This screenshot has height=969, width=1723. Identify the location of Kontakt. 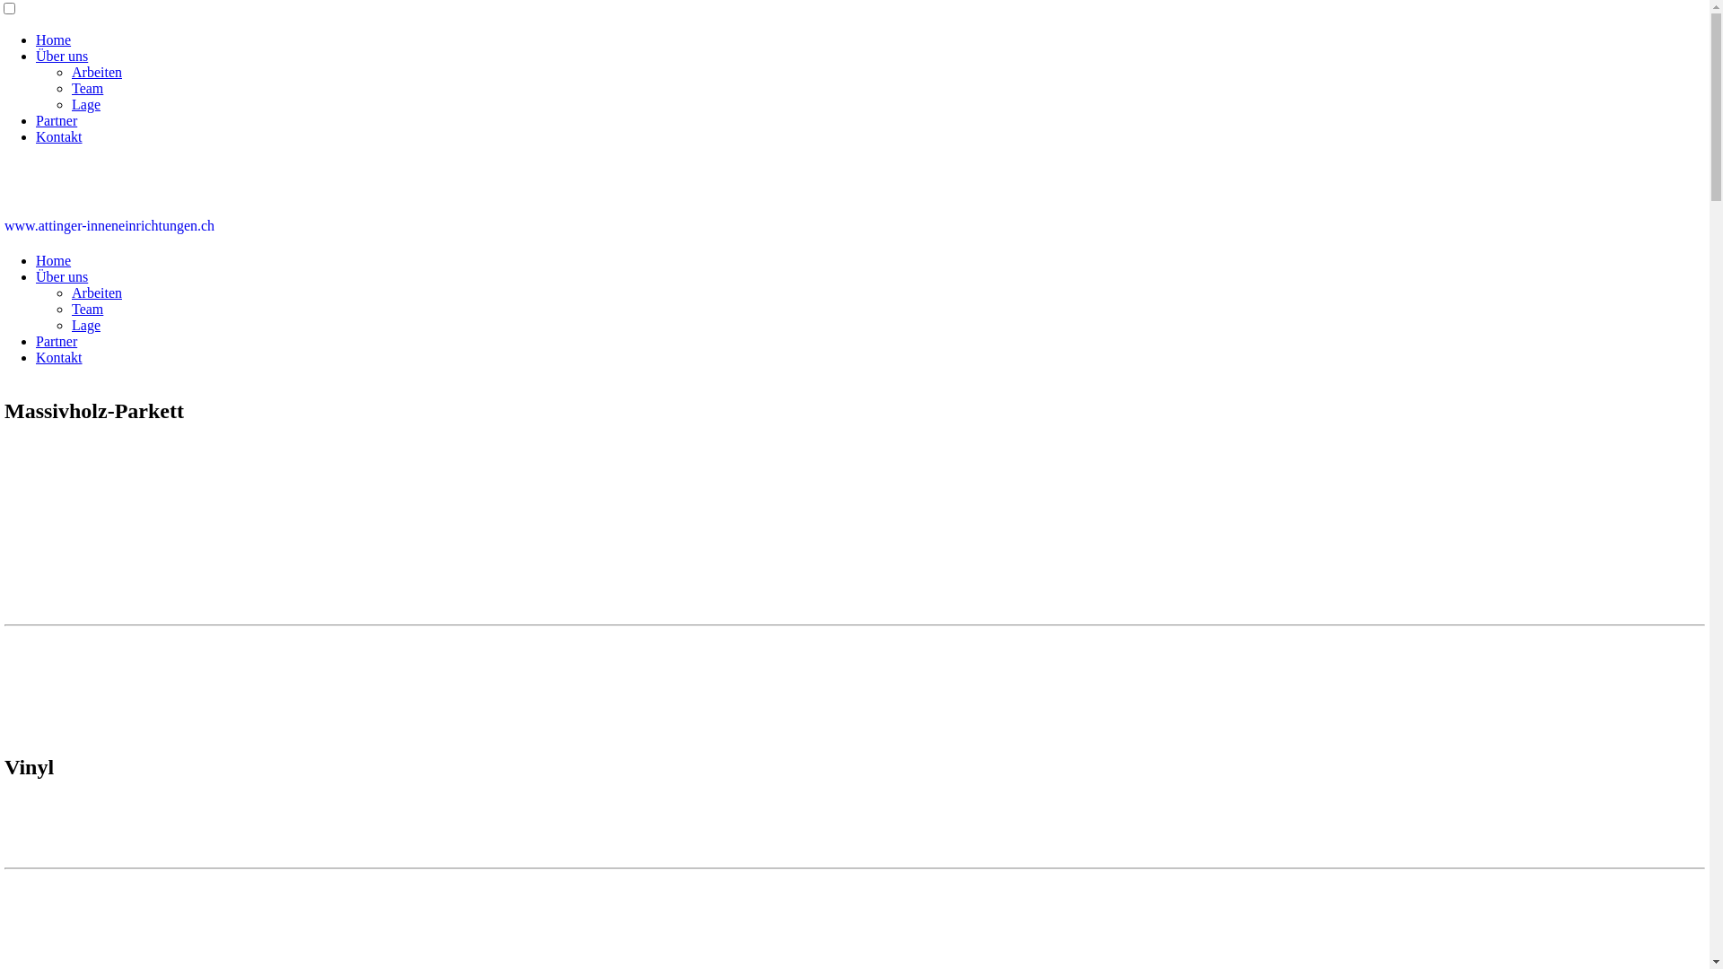
(59, 357).